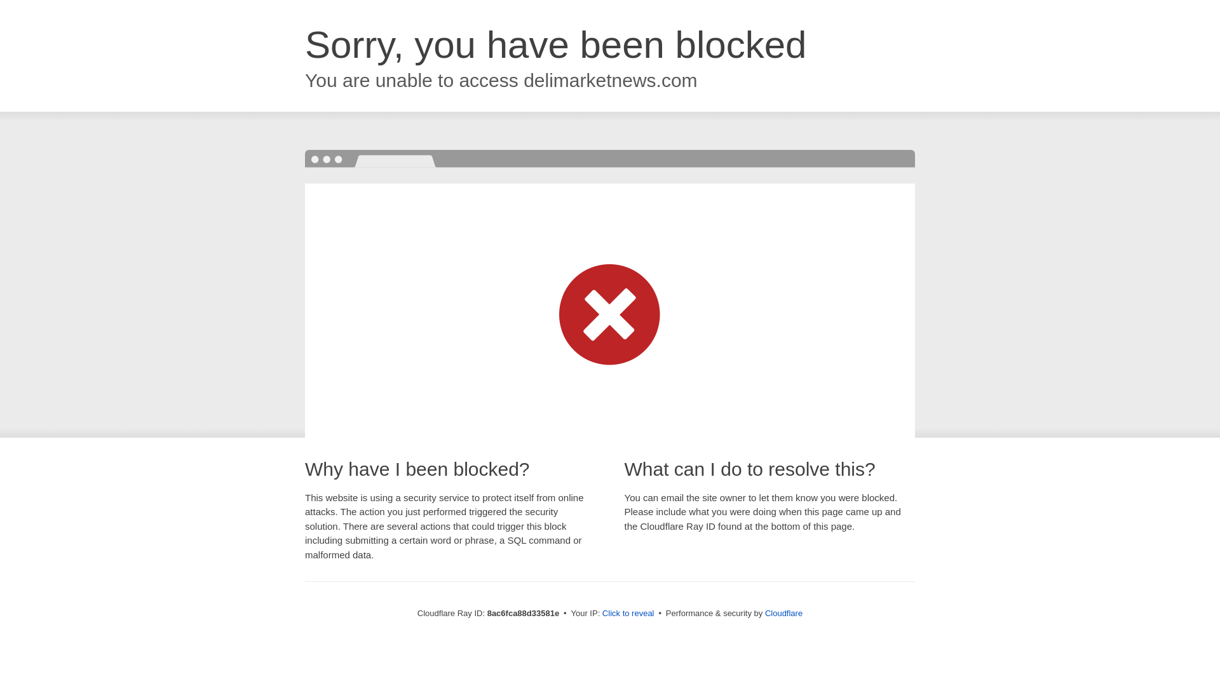 The image size is (1220, 686). Describe the element at coordinates (783, 613) in the screenshot. I see `Cloudflare` at that location.